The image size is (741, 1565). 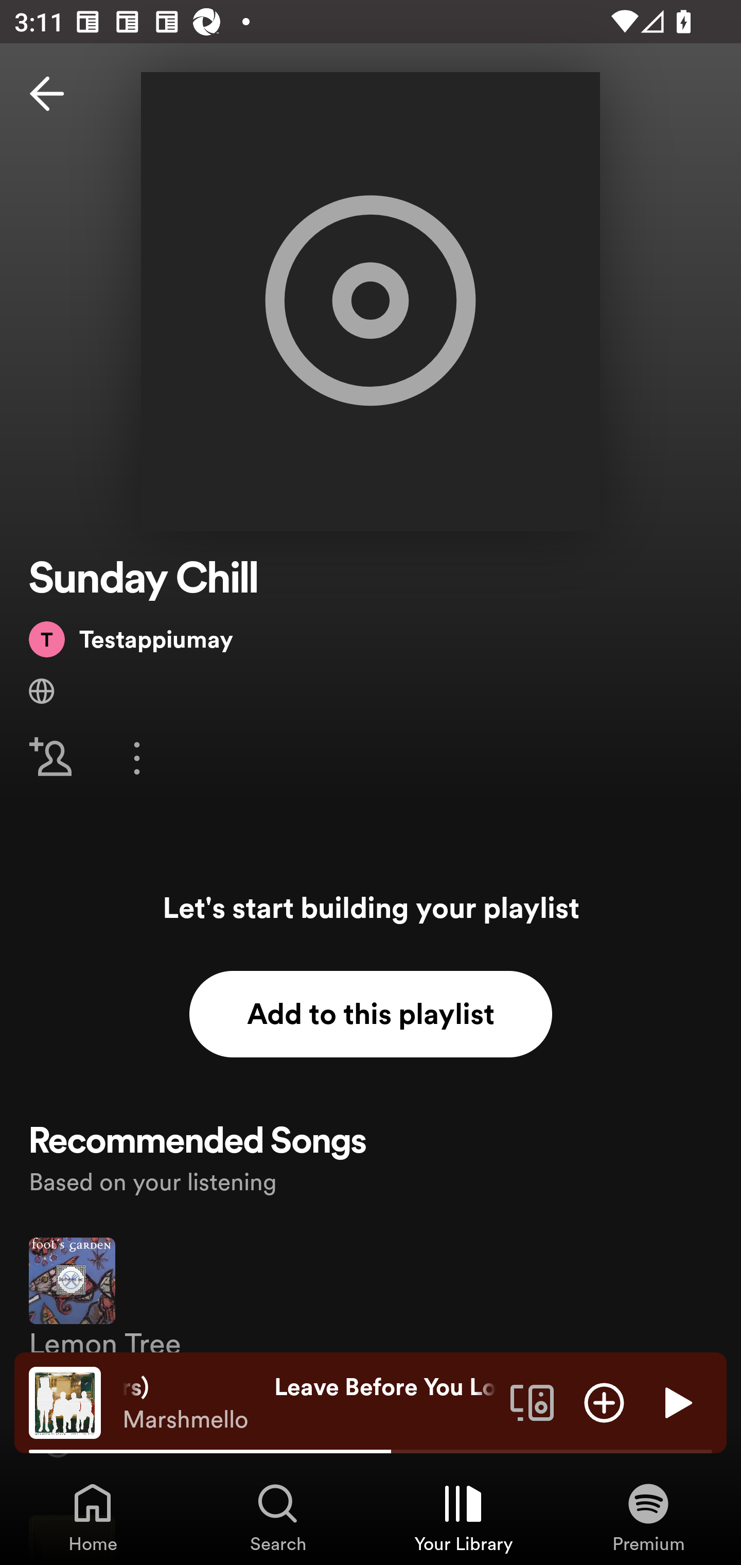 I want to click on Add item, so click(x=604, y=1402).